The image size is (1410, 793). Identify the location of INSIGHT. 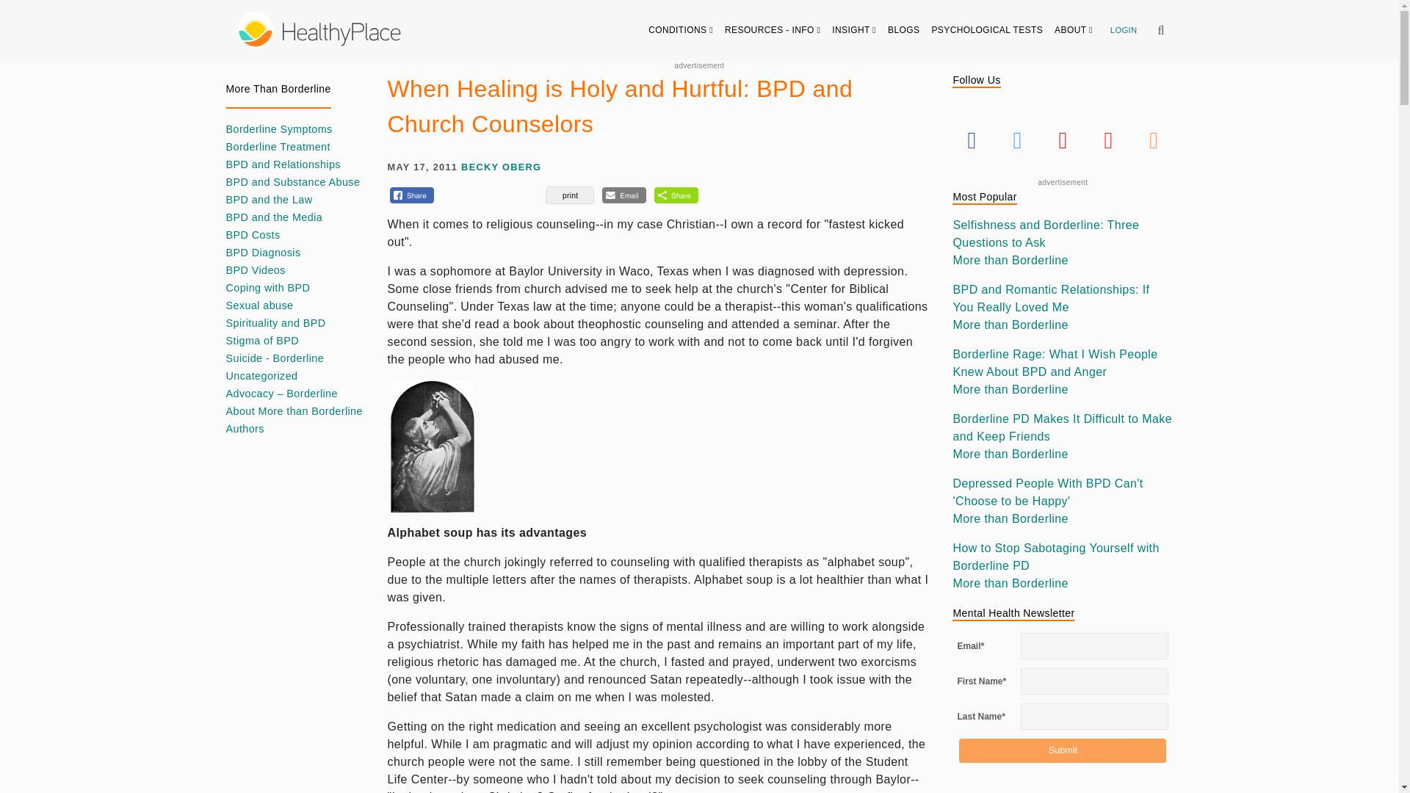
(854, 29).